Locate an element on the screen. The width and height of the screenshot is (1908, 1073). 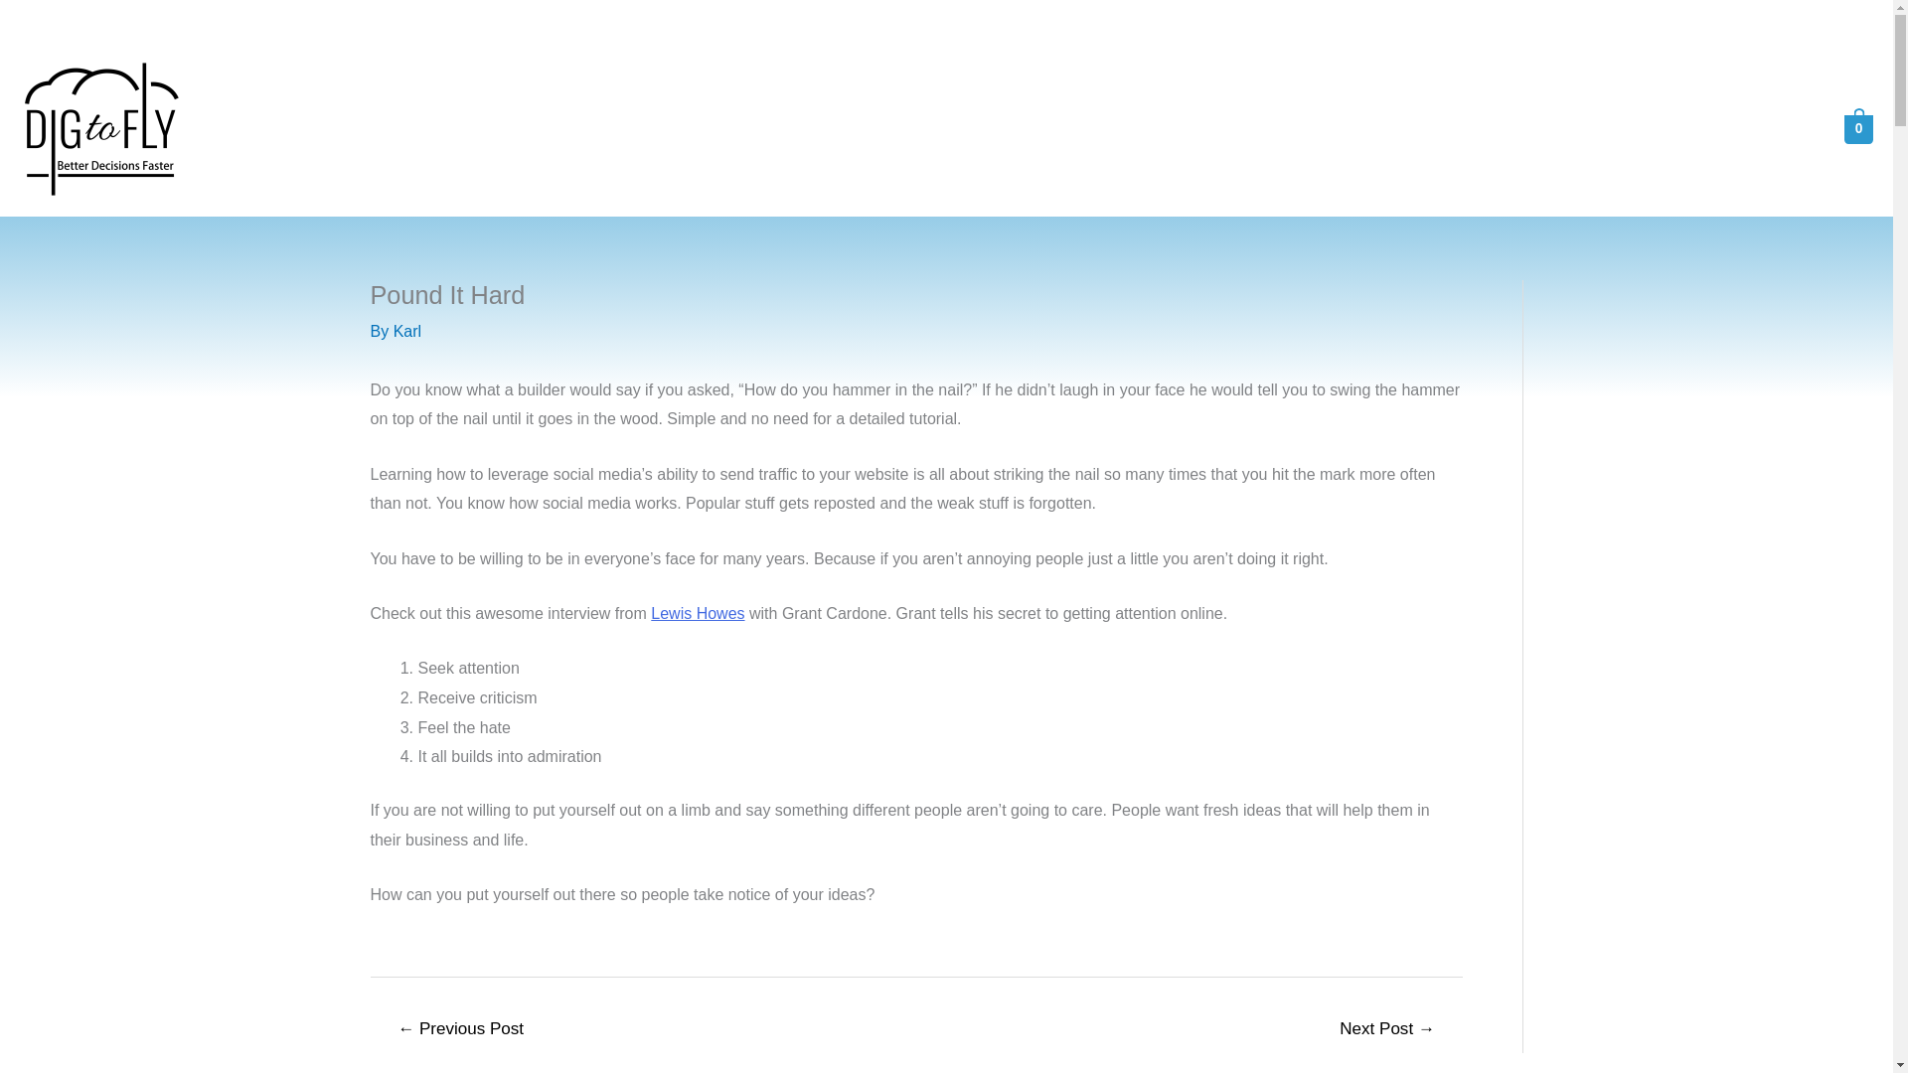
Shop is located at coordinates (1566, 129).